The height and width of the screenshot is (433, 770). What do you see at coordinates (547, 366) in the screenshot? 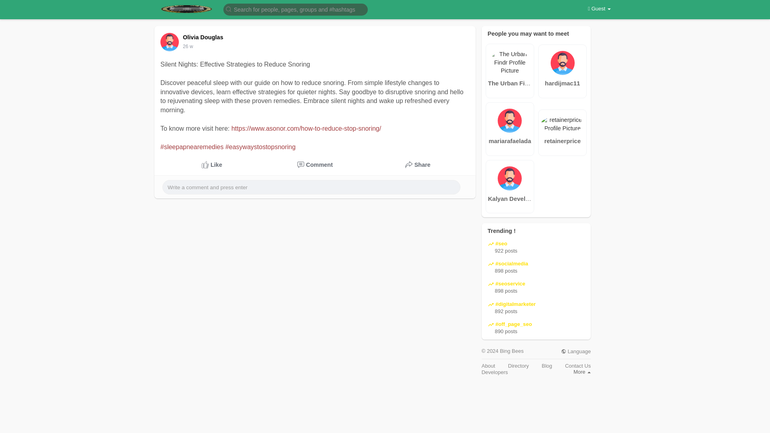
I see `Blog` at bounding box center [547, 366].